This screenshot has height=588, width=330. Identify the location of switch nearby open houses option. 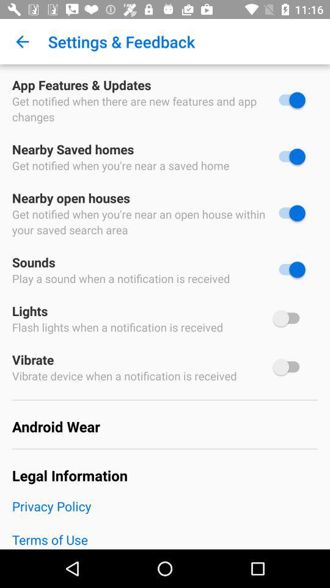
(289, 213).